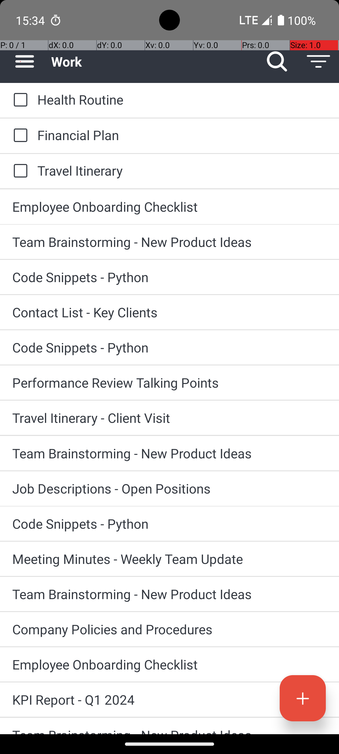 The width and height of the screenshot is (339, 754). What do you see at coordinates (19, 171) in the screenshot?
I see `to-do: Travel Itinerary` at bounding box center [19, 171].